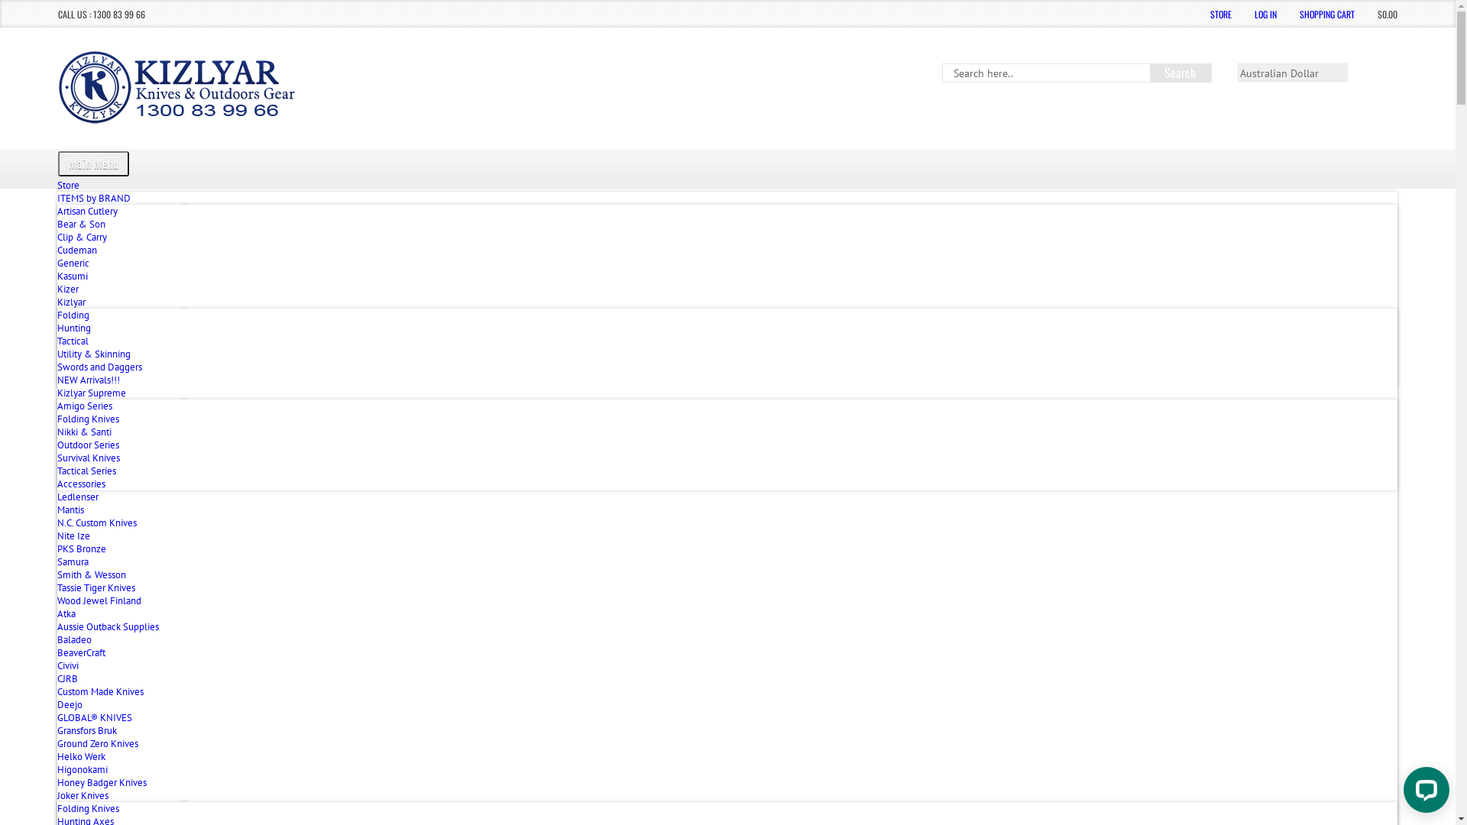 The width and height of the screenshot is (1467, 825). What do you see at coordinates (727, 614) in the screenshot?
I see `Atka` at bounding box center [727, 614].